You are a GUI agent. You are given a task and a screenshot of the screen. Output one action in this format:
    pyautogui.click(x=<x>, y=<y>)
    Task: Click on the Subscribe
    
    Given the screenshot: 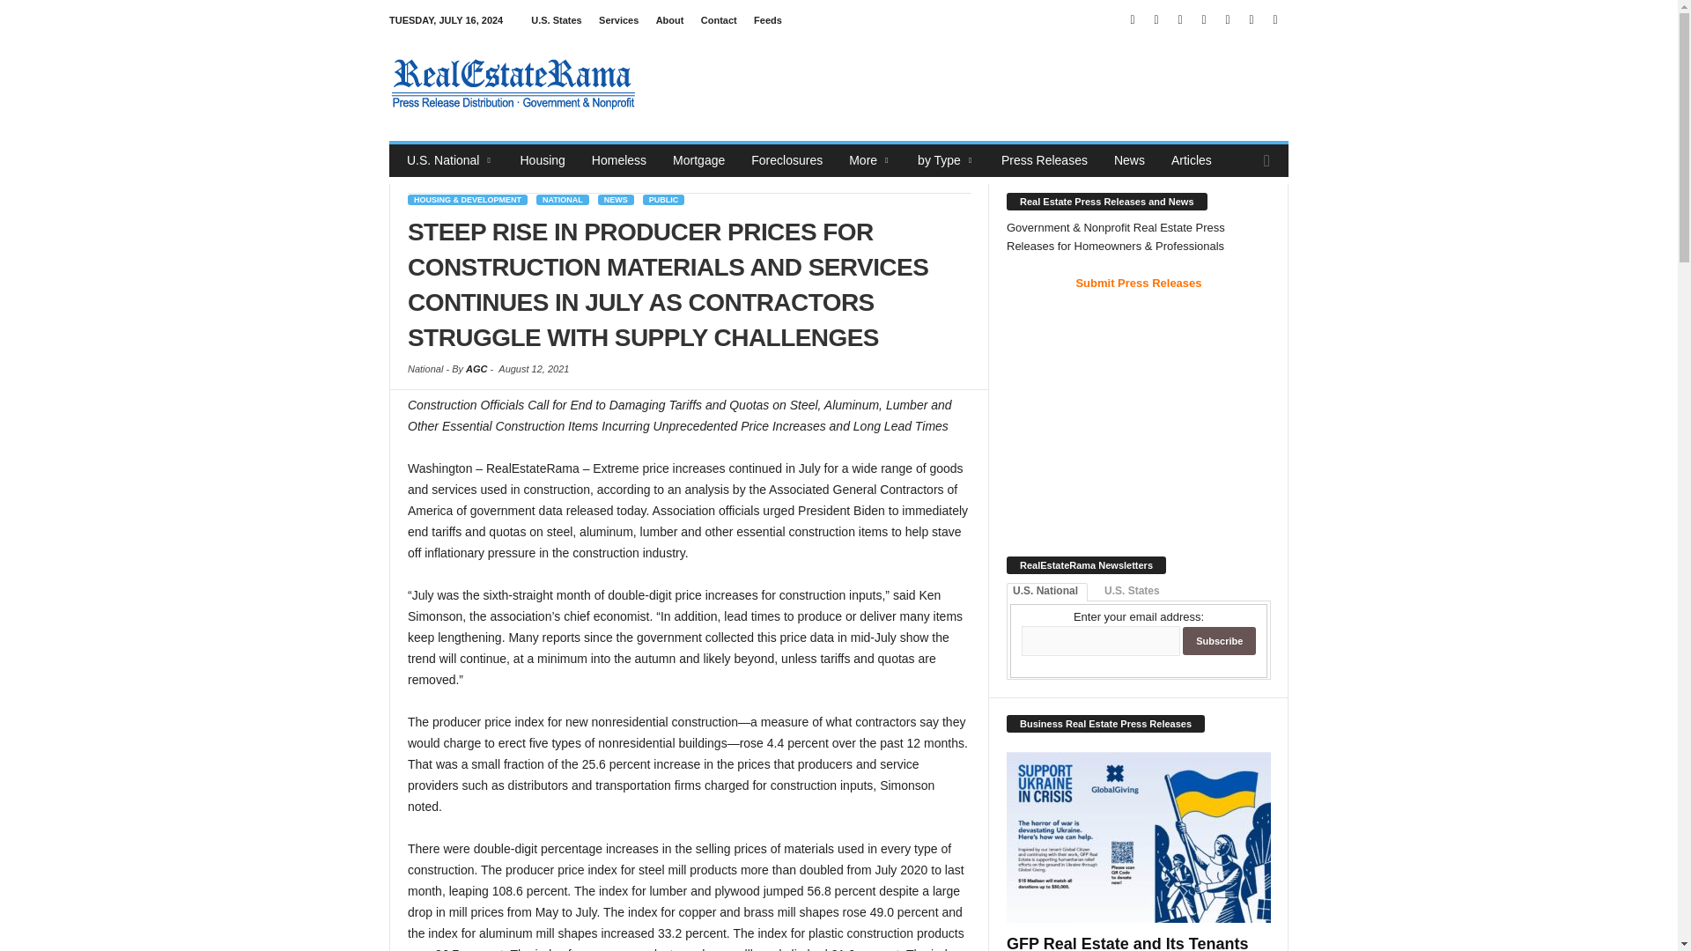 What is the action you would take?
    pyautogui.click(x=1219, y=641)
    